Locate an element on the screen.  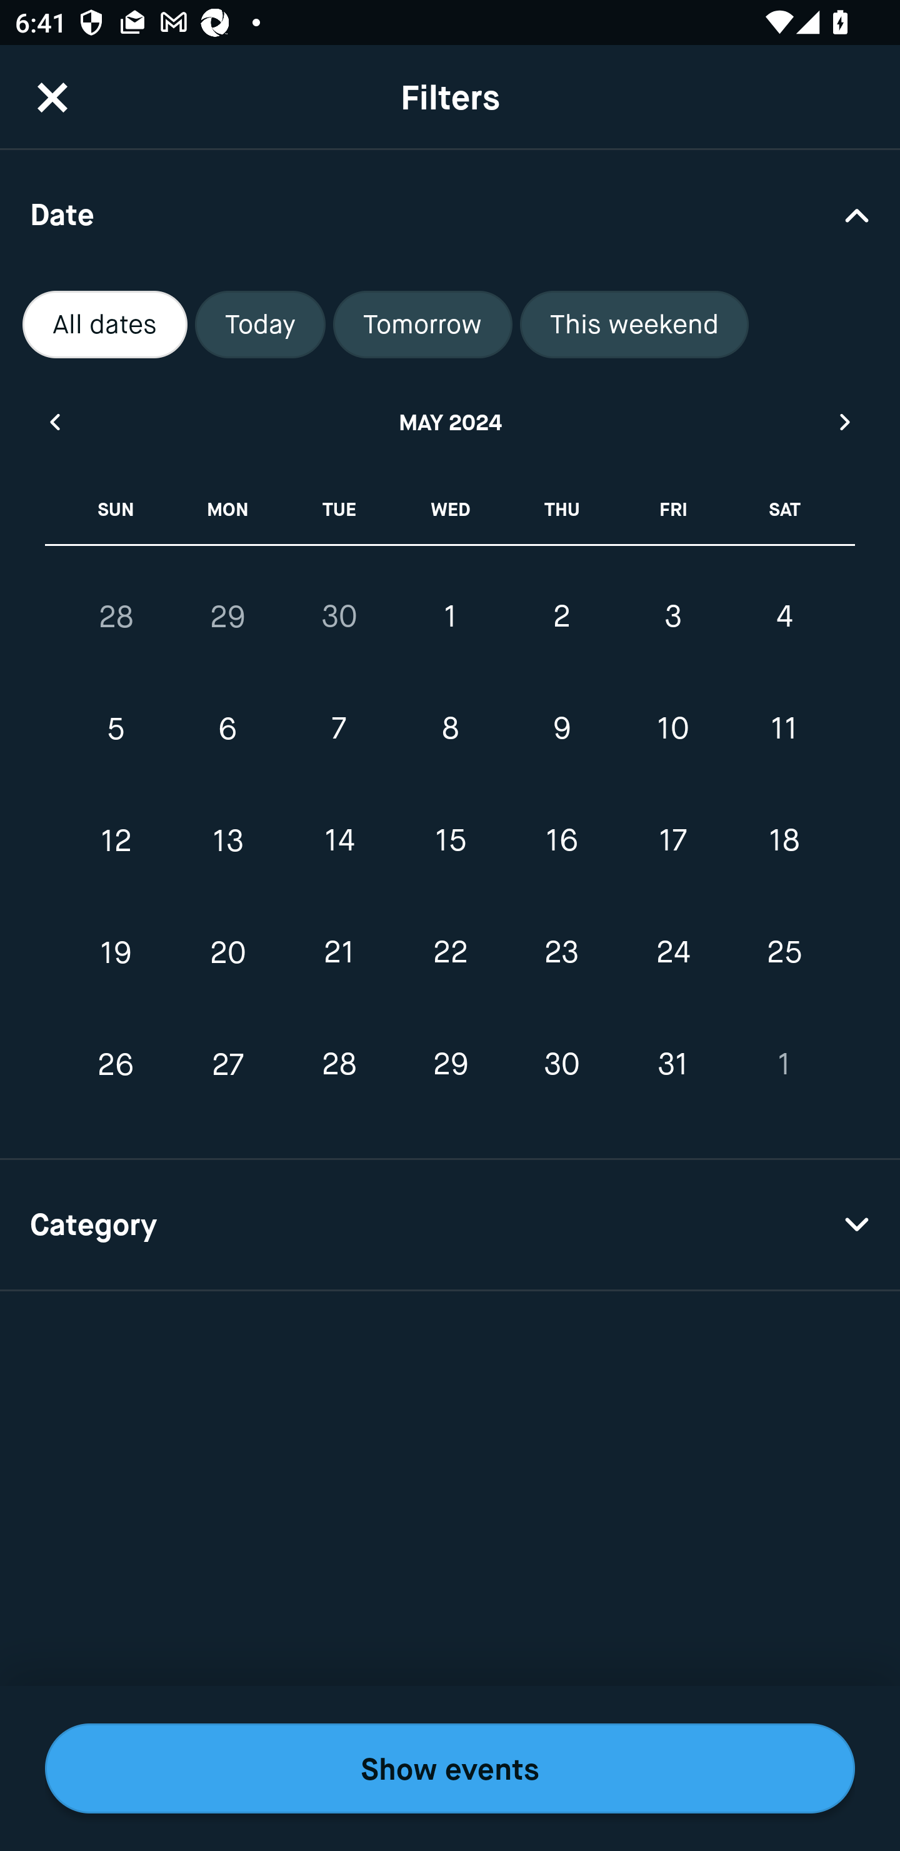
28 is located at coordinates (339, 1064).